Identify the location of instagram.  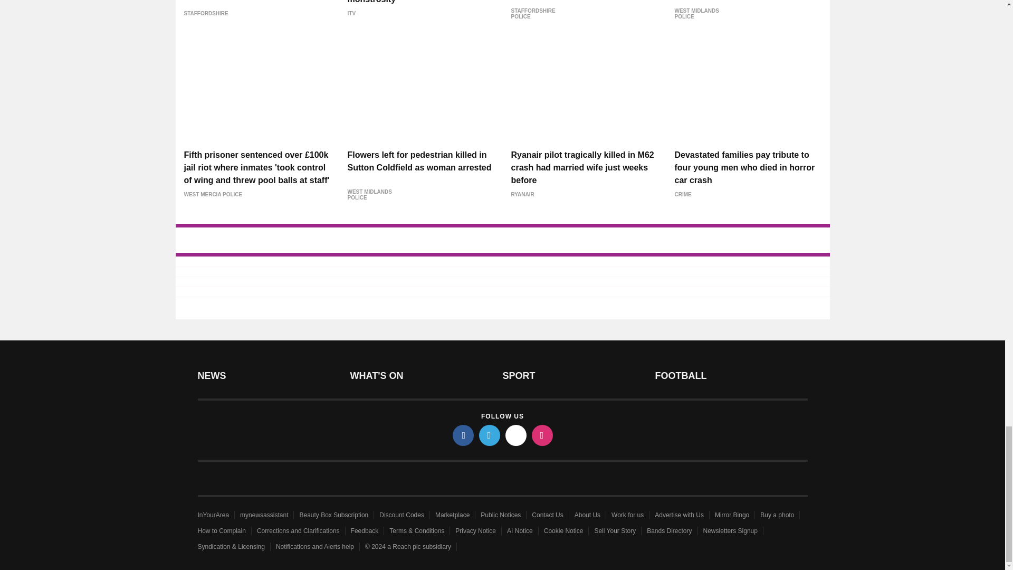
(542, 435).